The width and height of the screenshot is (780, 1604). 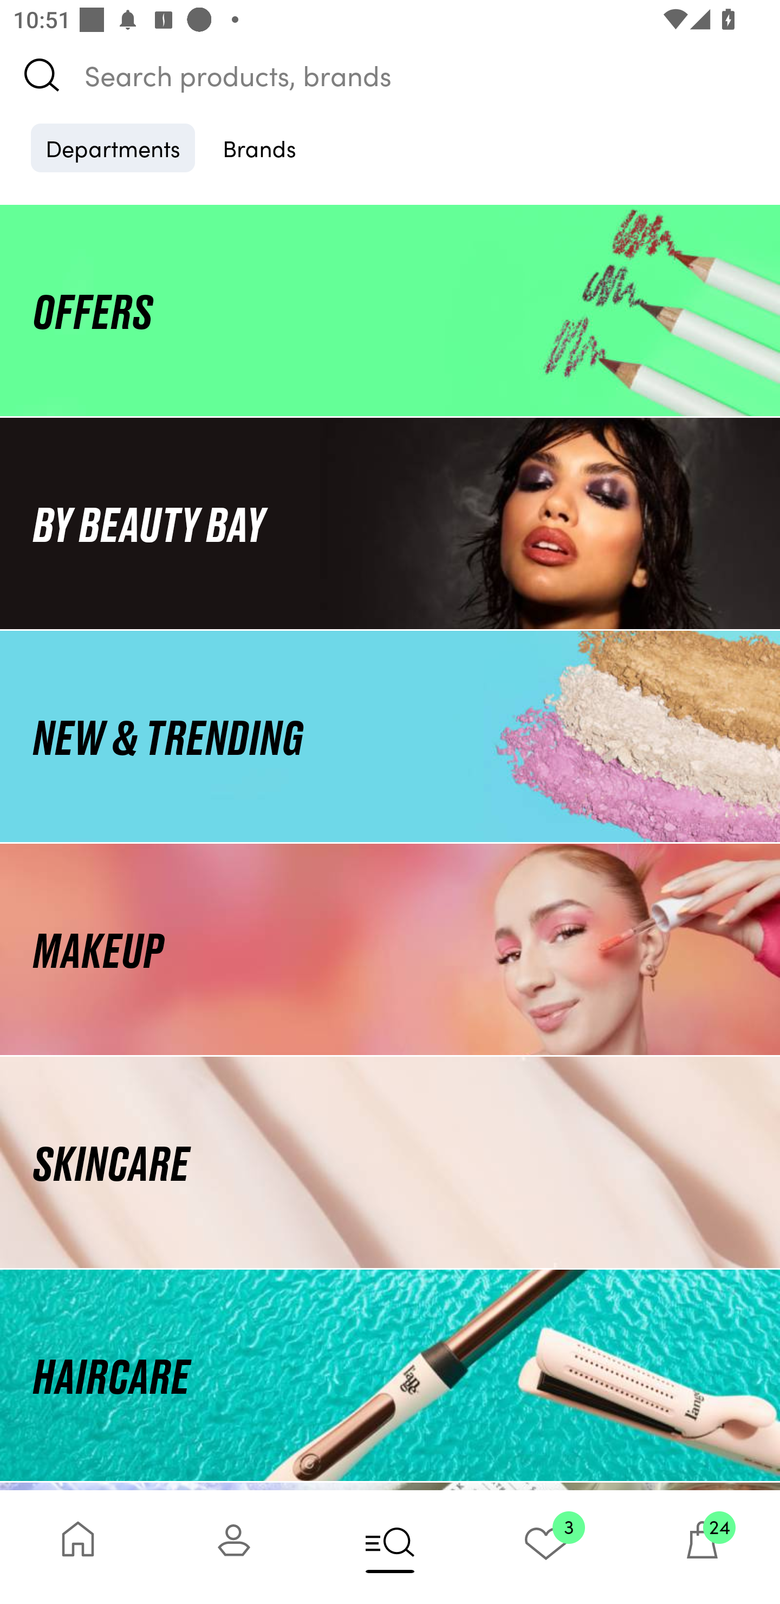 I want to click on Departments, so click(x=113, y=147).